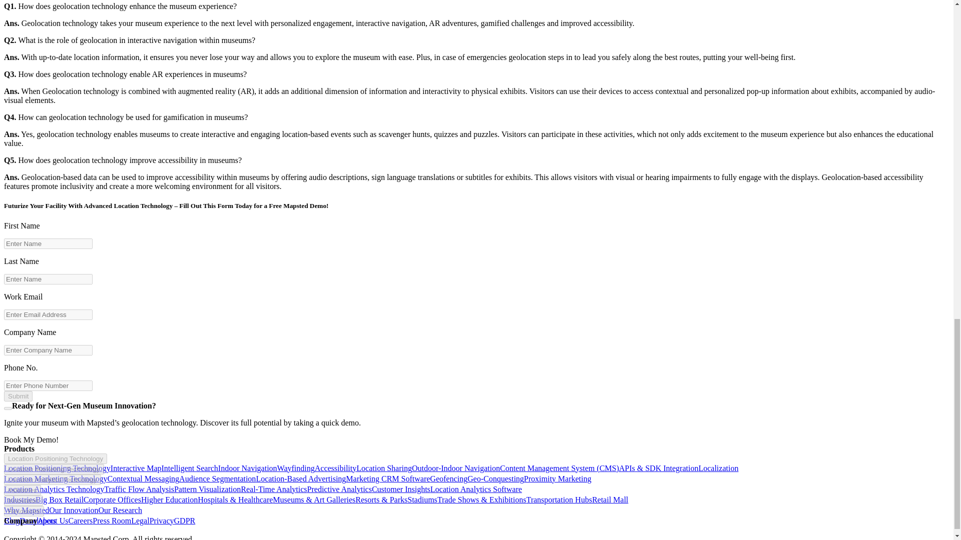 The image size is (961, 540). What do you see at coordinates (56, 478) in the screenshot?
I see `Location Marketing Technology` at bounding box center [56, 478].